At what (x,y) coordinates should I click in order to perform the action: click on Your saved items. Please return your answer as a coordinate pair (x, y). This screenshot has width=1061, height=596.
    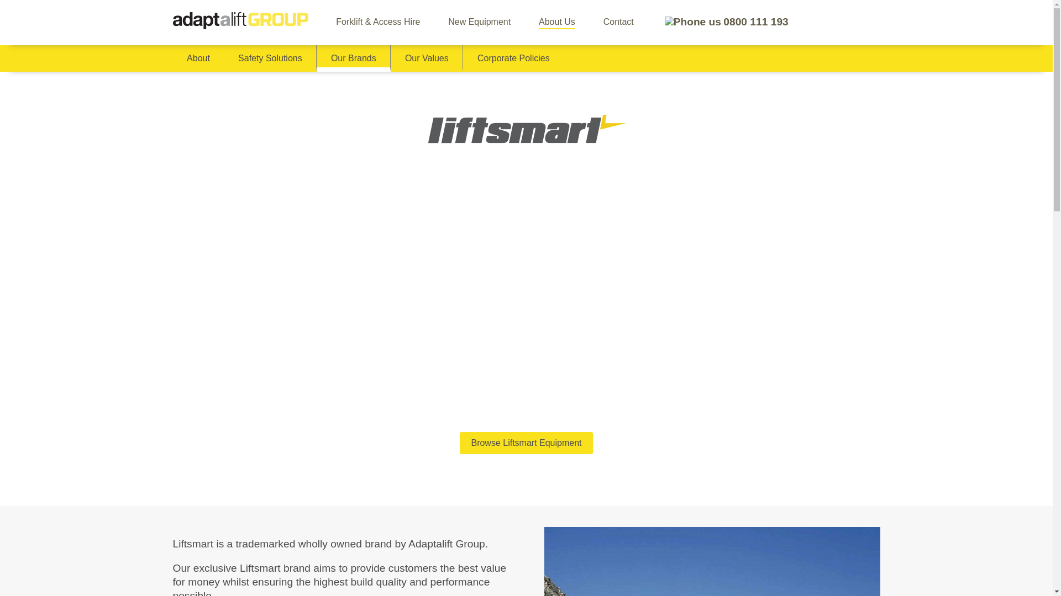
    Looking at the image, I should click on (826, 21).